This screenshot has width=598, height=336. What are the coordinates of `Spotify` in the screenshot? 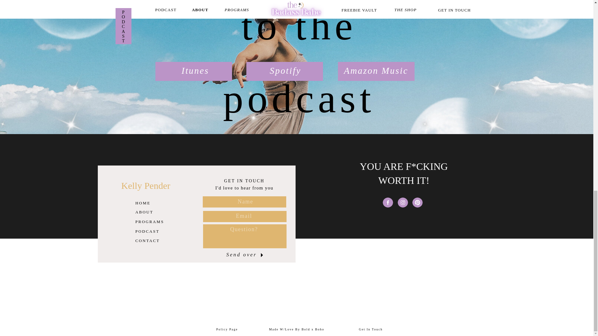 It's located at (285, 72).